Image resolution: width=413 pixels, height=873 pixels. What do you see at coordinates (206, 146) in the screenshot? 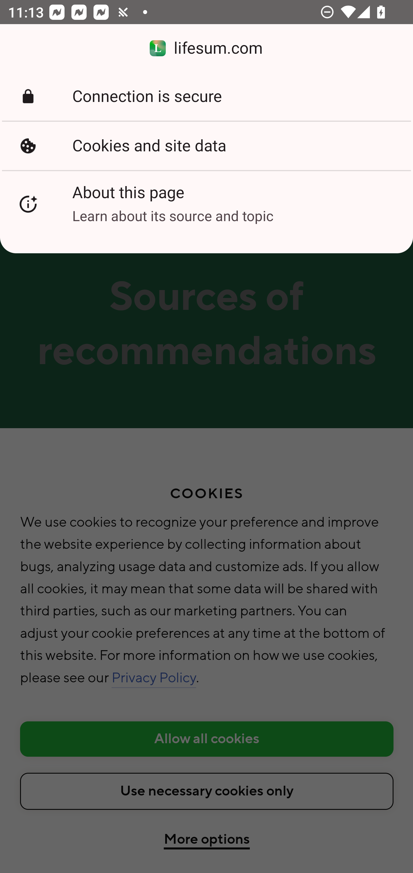
I see `Cookies and site data` at bounding box center [206, 146].